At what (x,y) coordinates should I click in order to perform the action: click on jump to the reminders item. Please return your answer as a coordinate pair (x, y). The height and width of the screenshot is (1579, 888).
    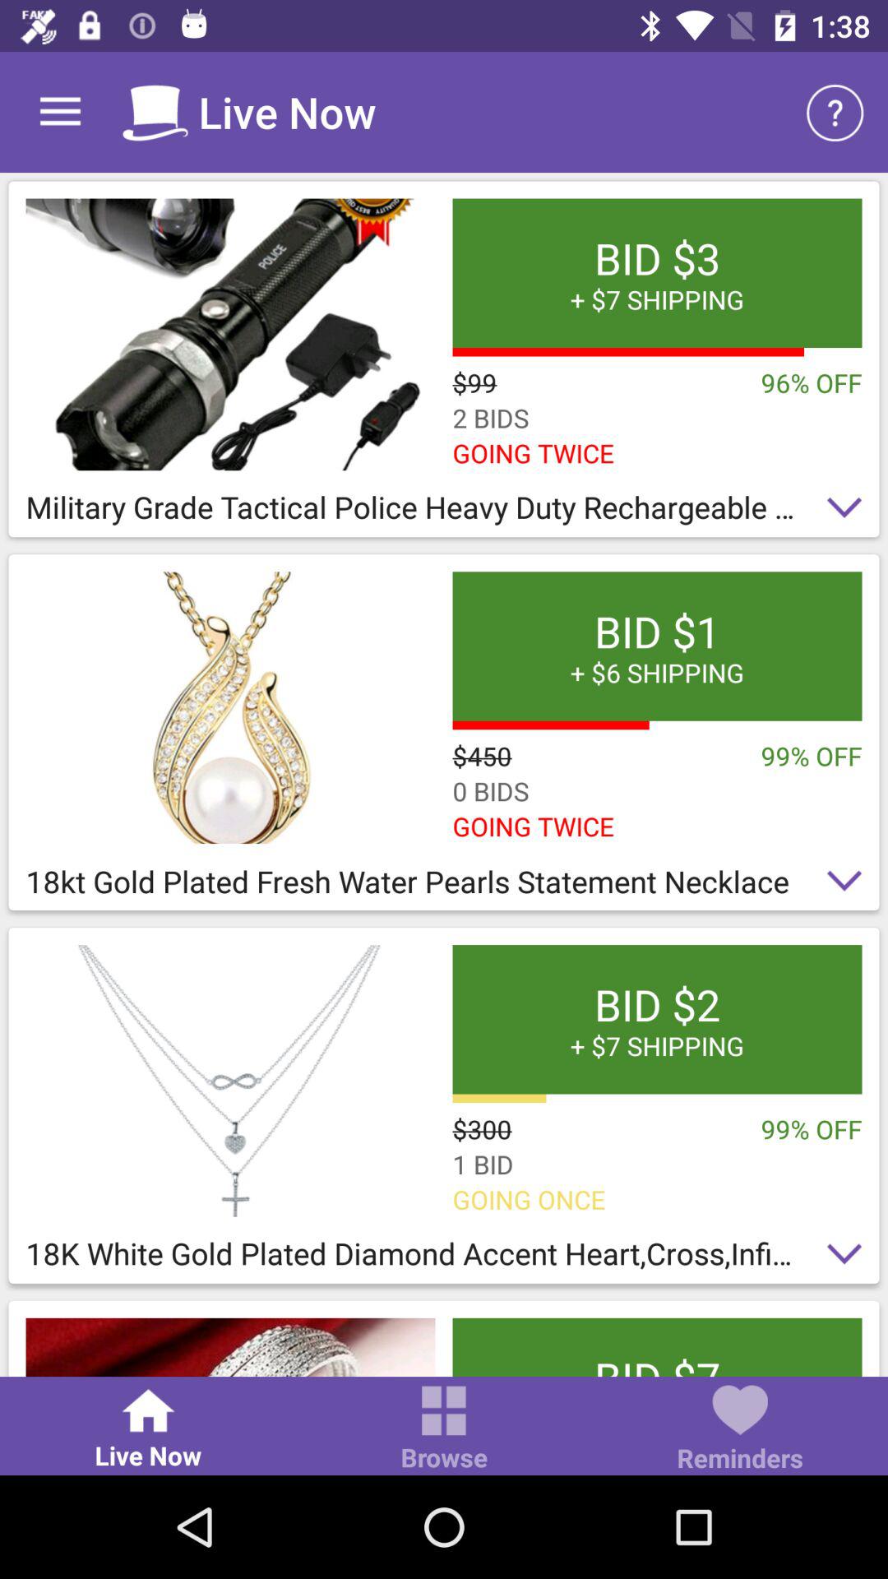
    Looking at the image, I should click on (740, 1429).